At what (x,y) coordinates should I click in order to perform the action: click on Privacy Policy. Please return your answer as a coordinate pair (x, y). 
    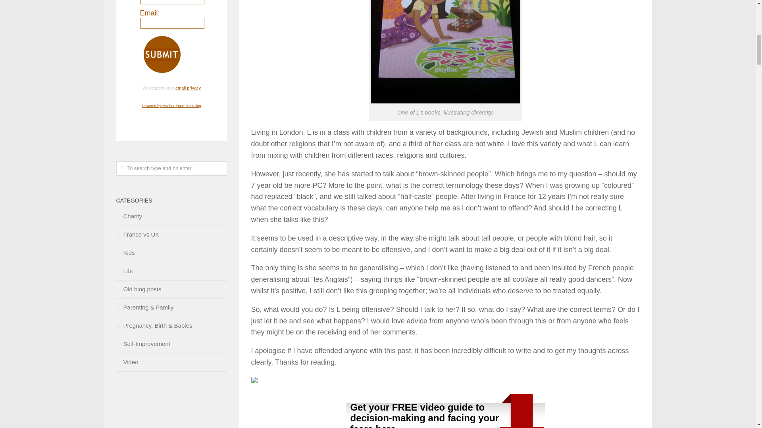
    Looking at the image, I should click on (188, 88).